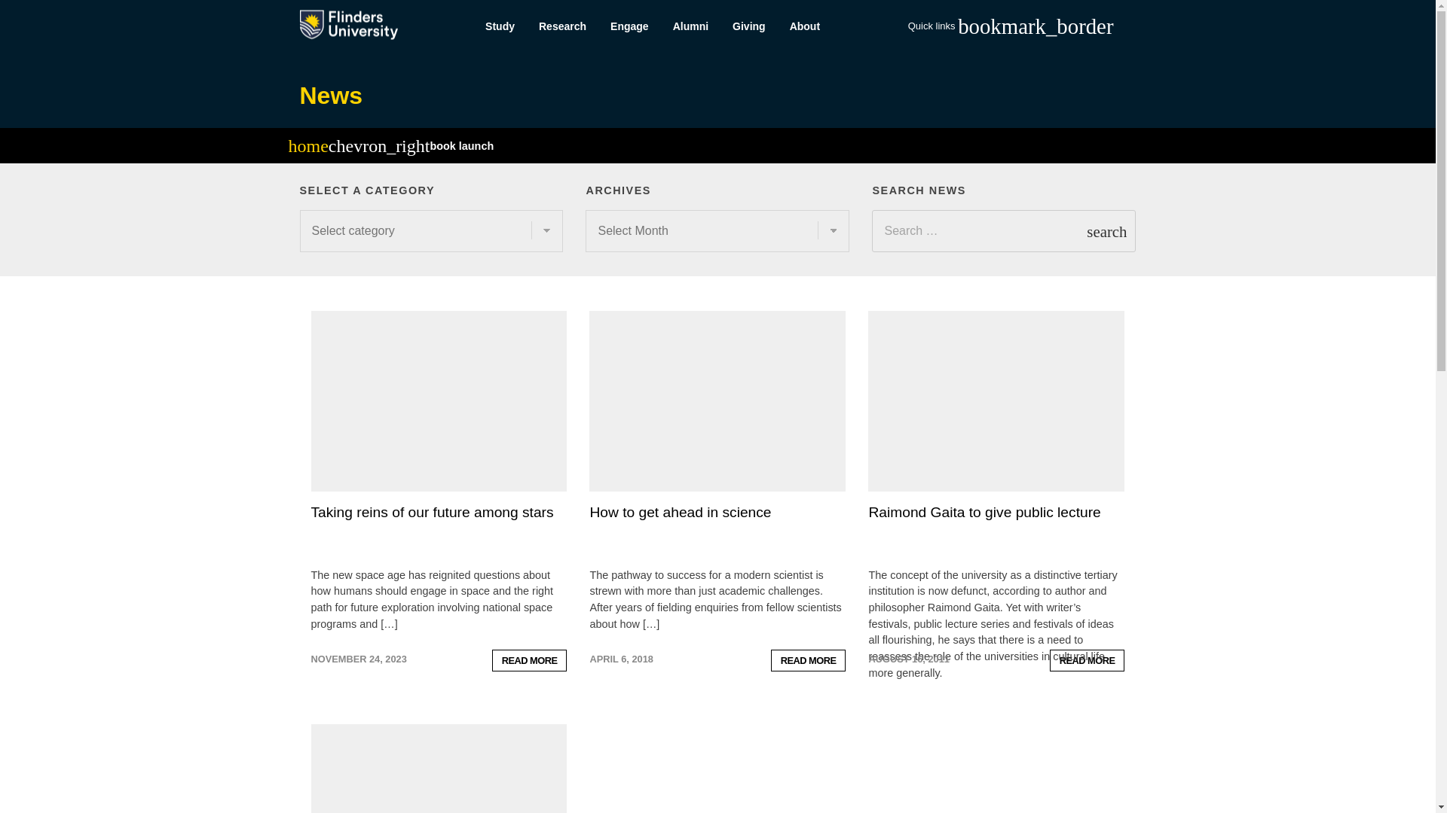 The height and width of the screenshot is (813, 1447). Describe the element at coordinates (562, 26) in the screenshot. I see `Research` at that location.